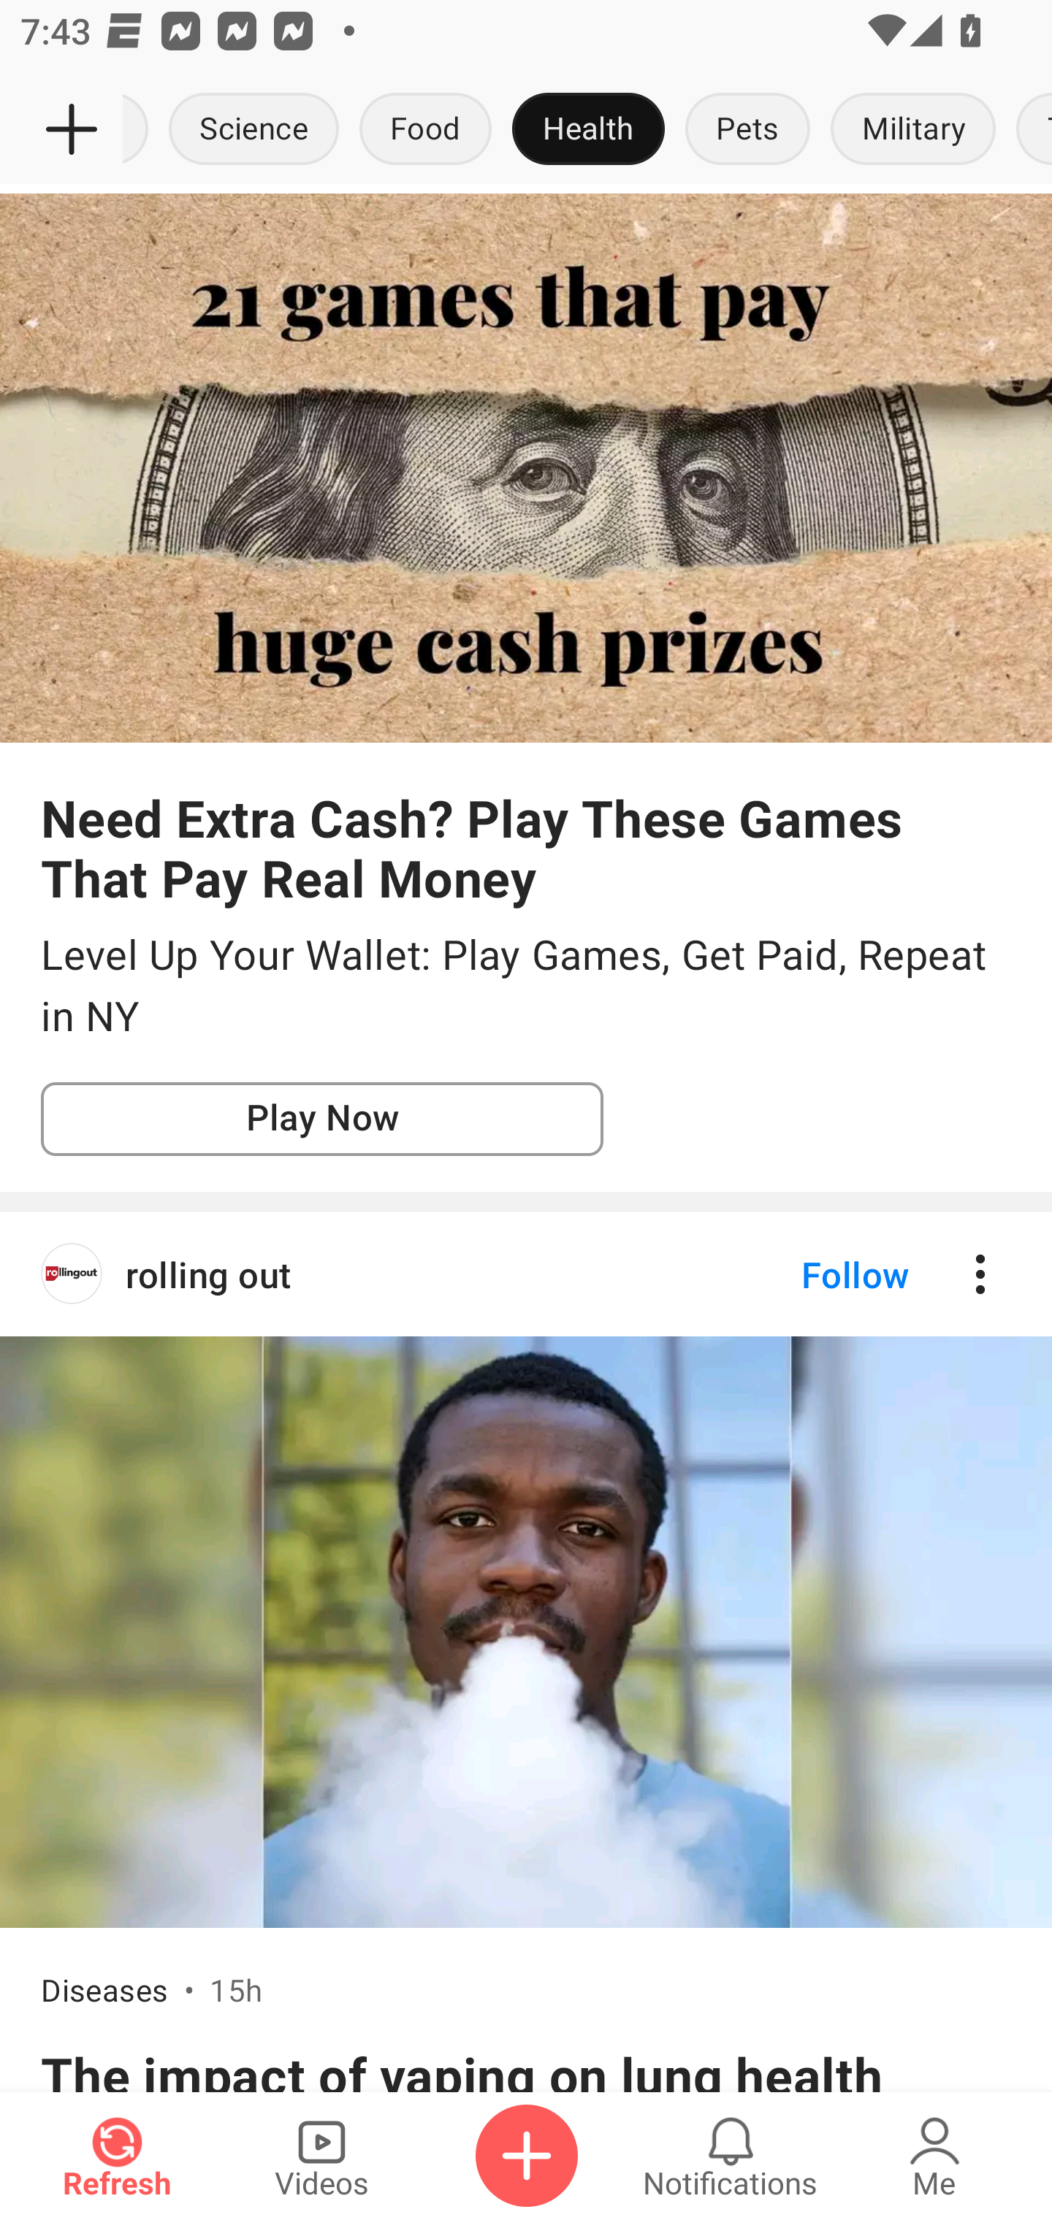 The height and width of the screenshot is (2220, 1052). What do you see at coordinates (526, 1274) in the screenshot?
I see `rolling out Follow` at bounding box center [526, 1274].